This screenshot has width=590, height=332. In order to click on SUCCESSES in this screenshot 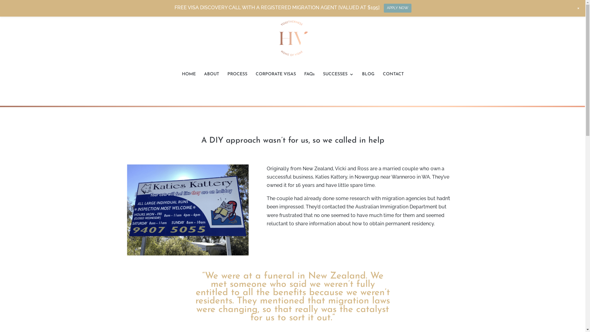, I will do `click(338, 81)`.